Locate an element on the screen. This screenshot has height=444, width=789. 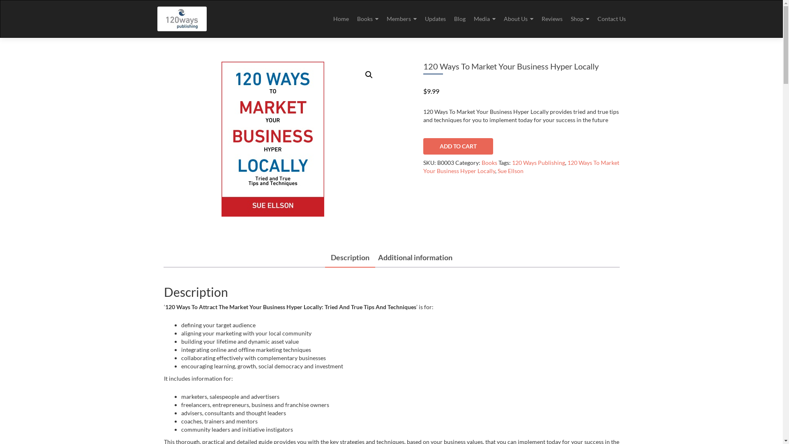
Sue Ellson is located at coordinates (510, 171).